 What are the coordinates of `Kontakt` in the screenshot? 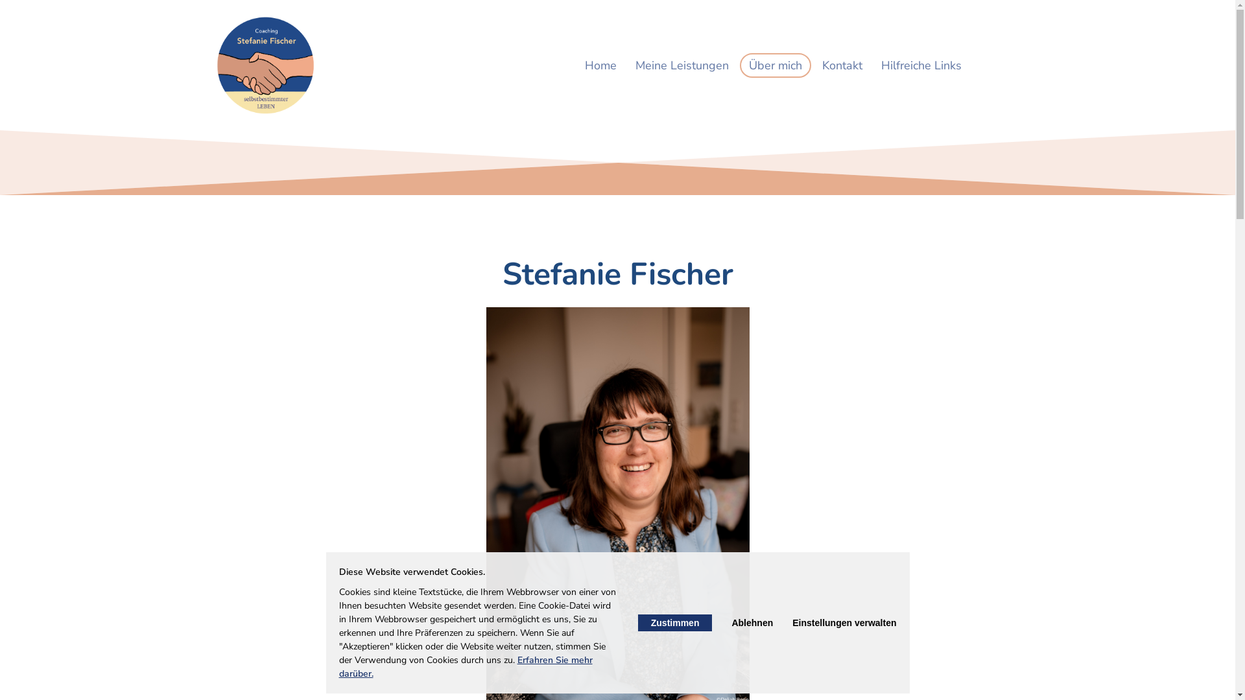 It's located at (842, 65).